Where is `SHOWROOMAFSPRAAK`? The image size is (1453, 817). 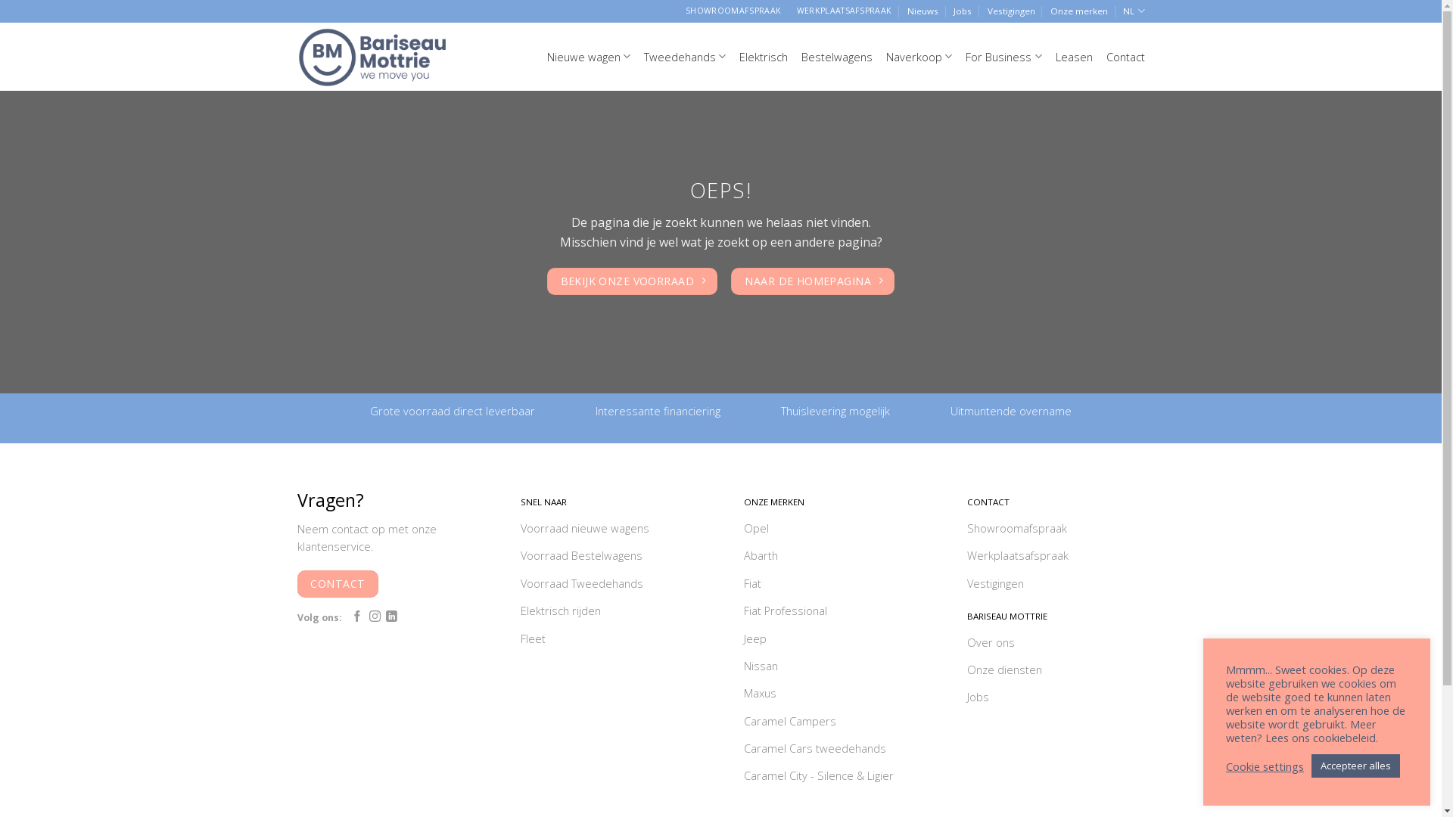 SHOWROOMAFSPRAAK is located at coordinates (734, 11).